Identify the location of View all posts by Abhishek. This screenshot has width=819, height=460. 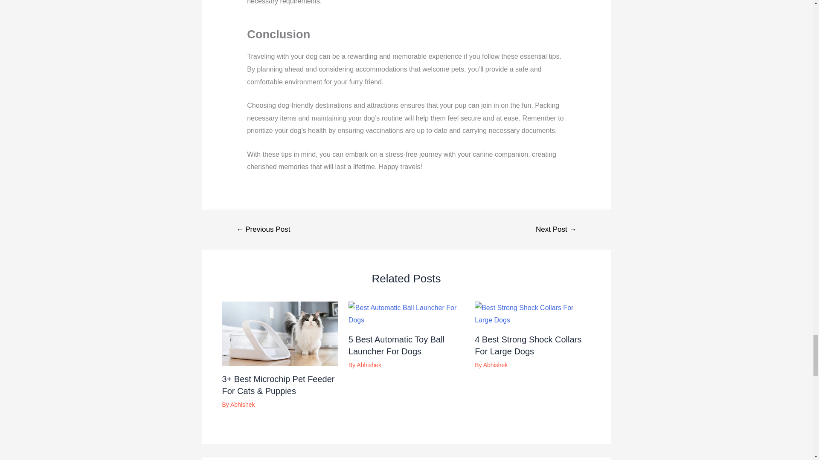
(242, 404).